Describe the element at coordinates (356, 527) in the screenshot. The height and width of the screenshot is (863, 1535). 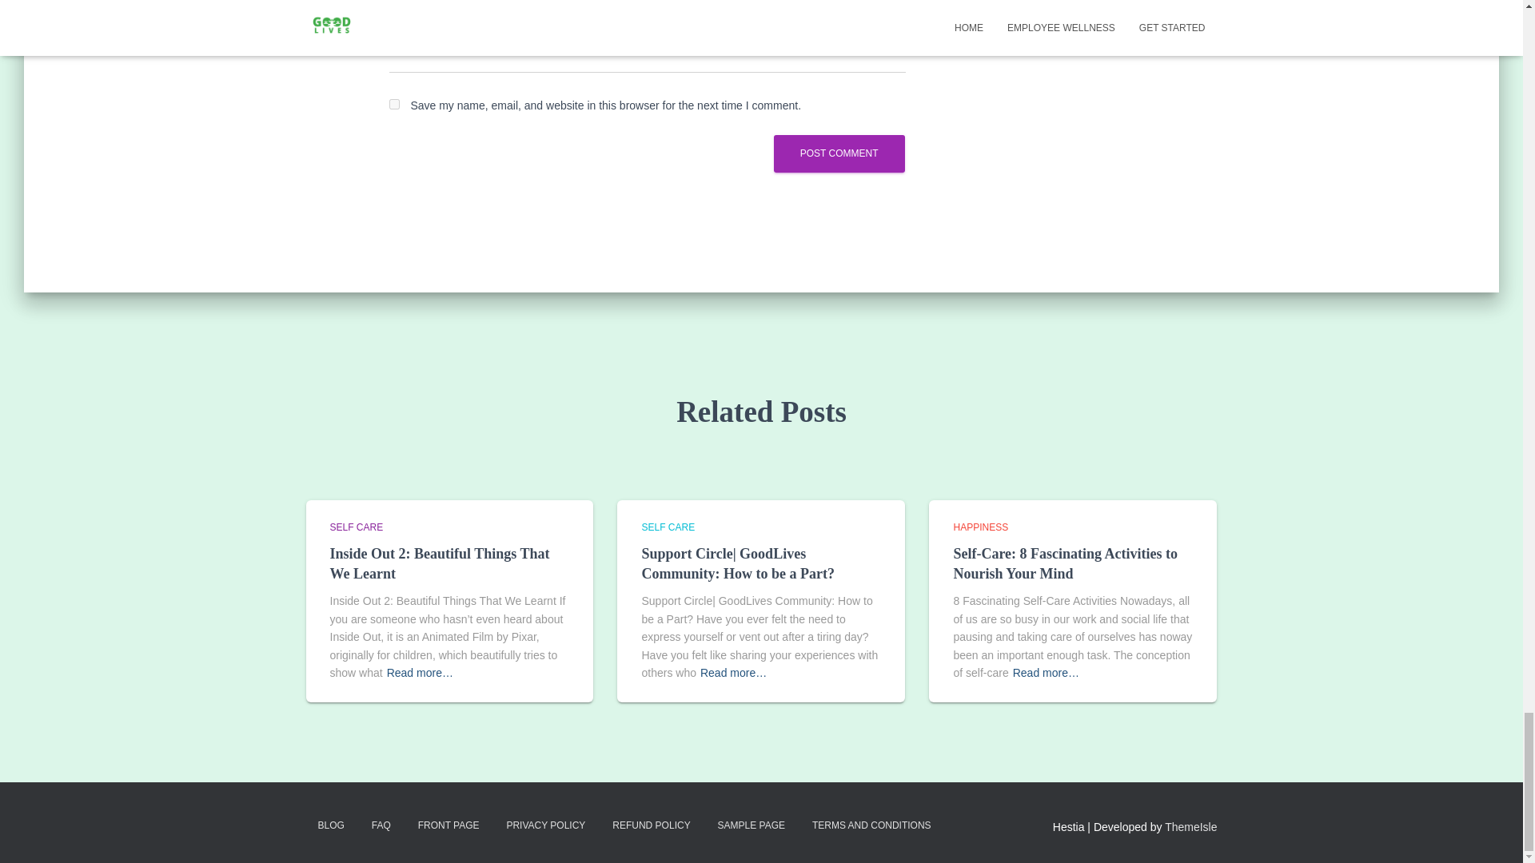
I see `SELF CARE` at that location.